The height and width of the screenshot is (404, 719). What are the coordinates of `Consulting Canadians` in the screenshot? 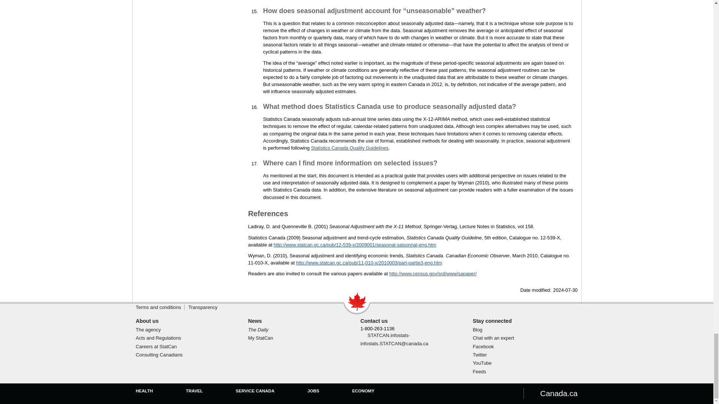 It's located at (159, 355).